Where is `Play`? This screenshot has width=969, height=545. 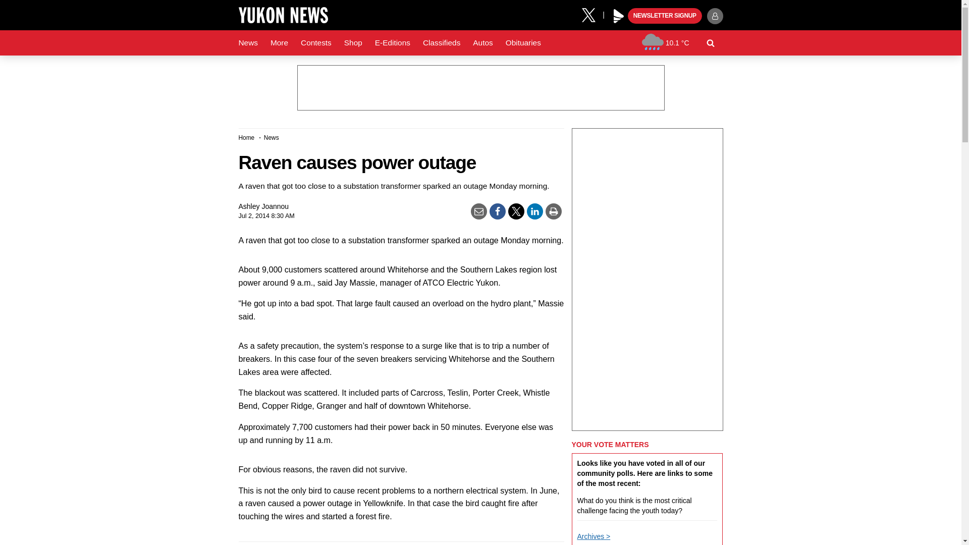 Play is located at coordinates (619, 16).